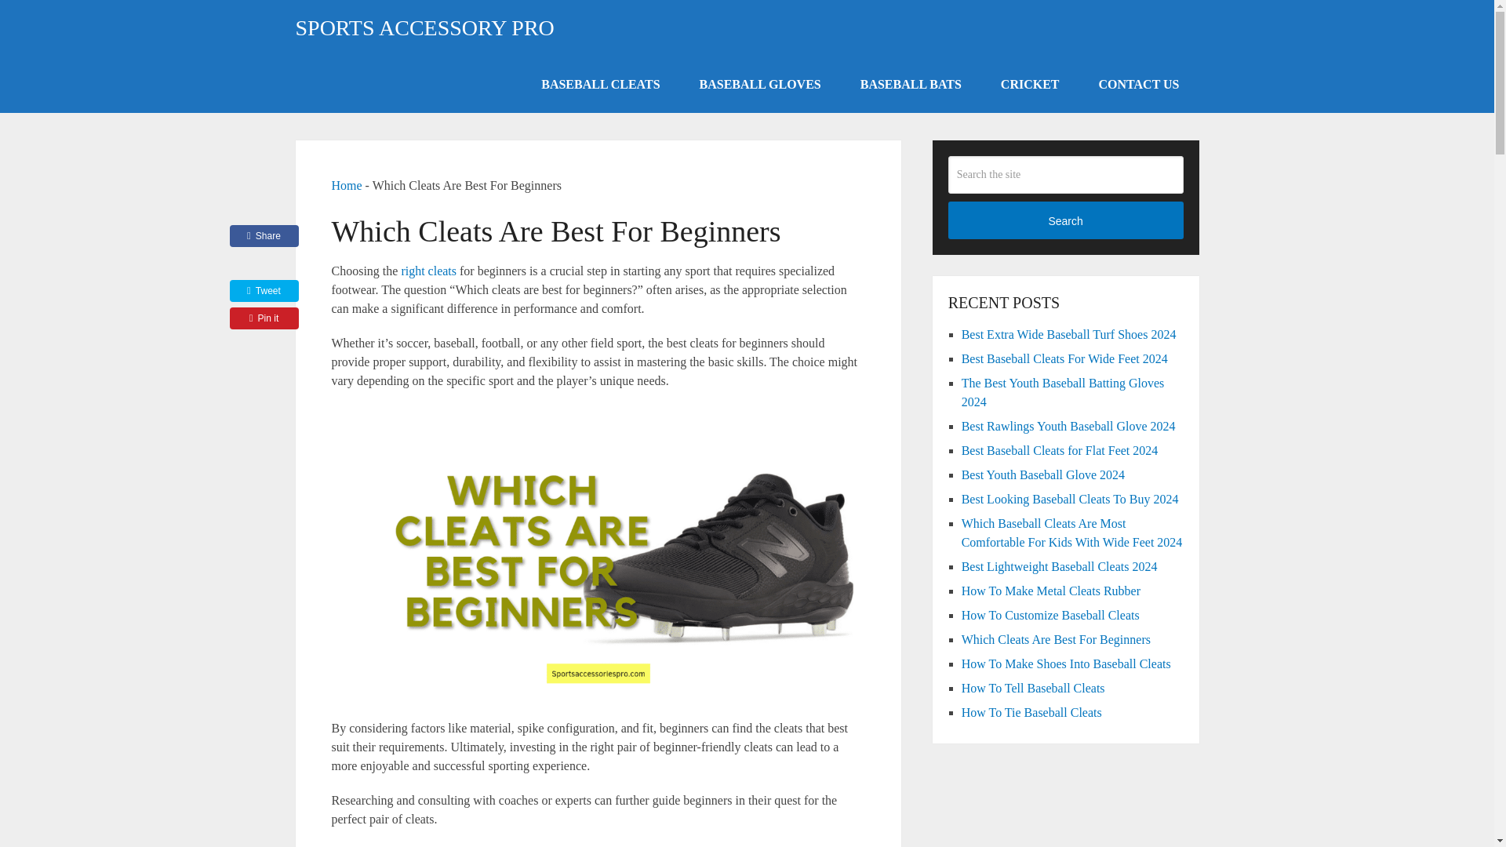 Image resolution: width=1506 pixels, height=847 pixels. What do you see at coordinates (1139, 85) in the screenshot?
I see `CONTACT US` at bounding box center [1139, 85].